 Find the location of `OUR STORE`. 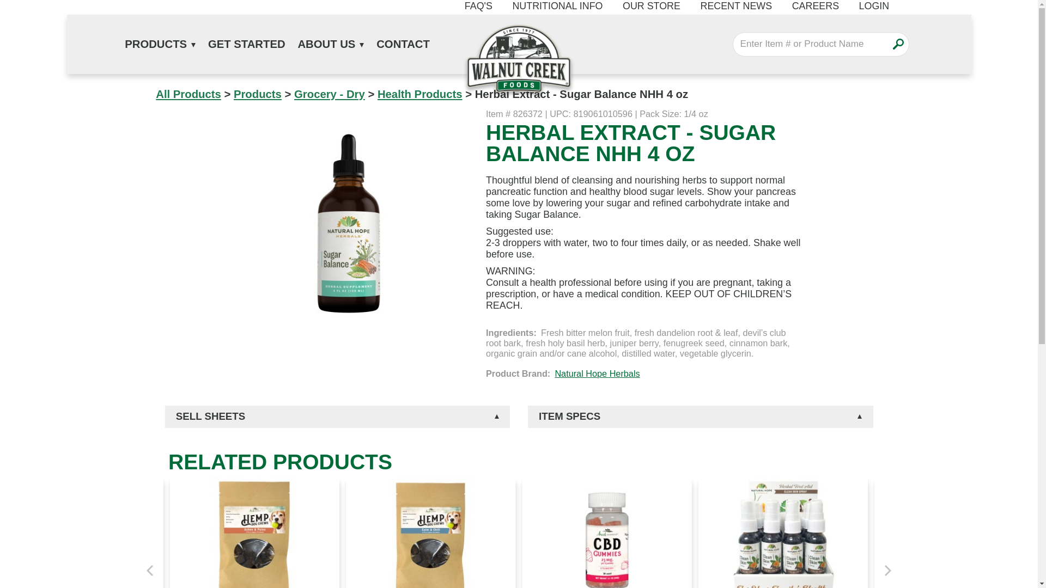

OUR STORE is located at coordinates (652, 7).